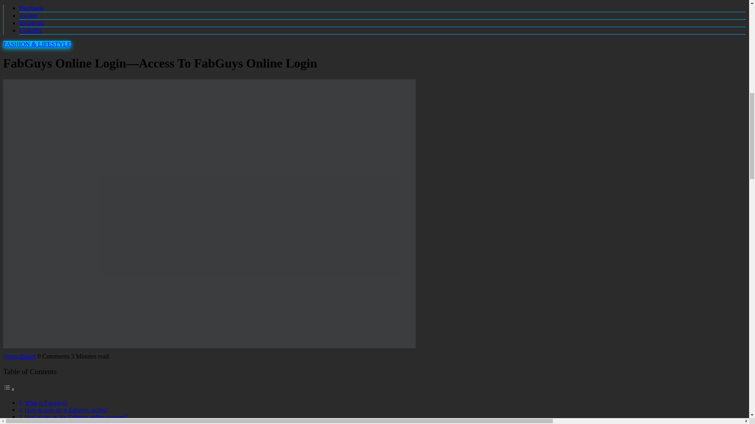  Describe the element at coordinates (31, 8) in the screenshot. I see `Facebook` at that location.